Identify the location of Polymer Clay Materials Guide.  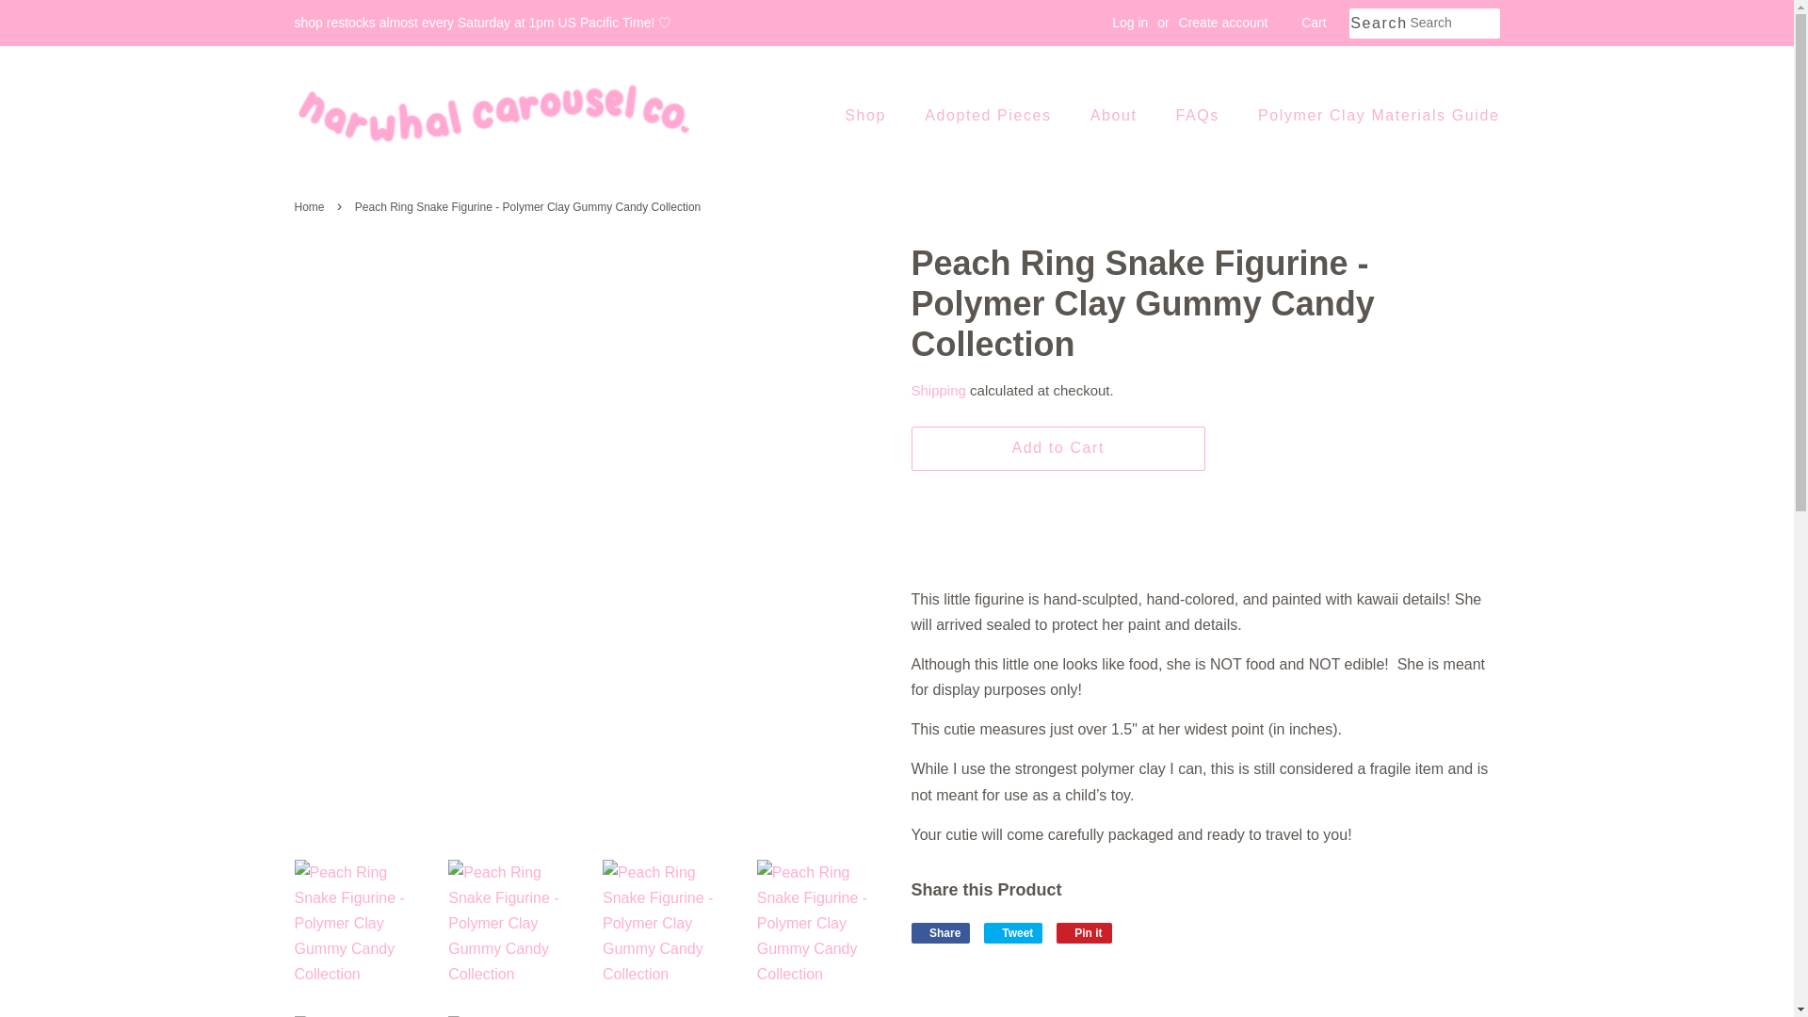
(1371, 115).